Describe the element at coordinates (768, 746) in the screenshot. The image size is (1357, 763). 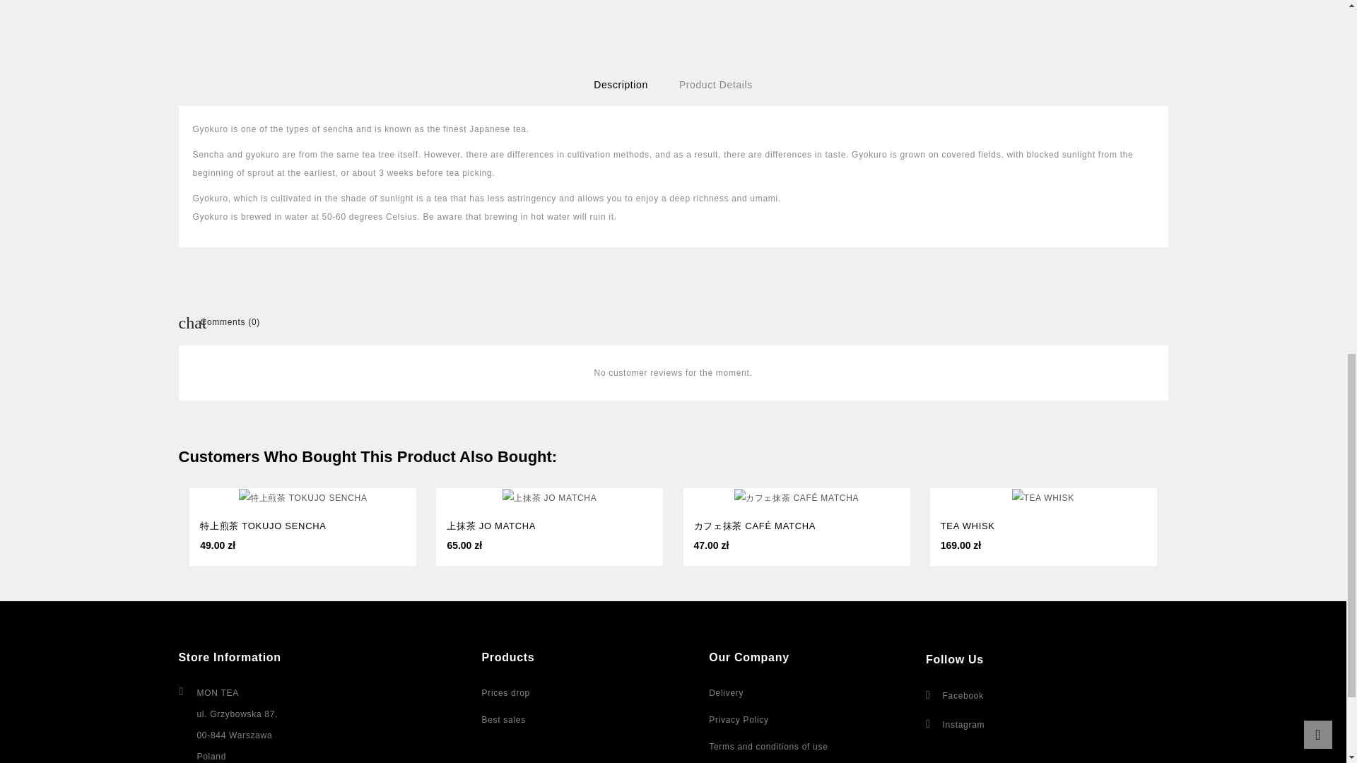
I see `Our terms and conditions of use` at that location.